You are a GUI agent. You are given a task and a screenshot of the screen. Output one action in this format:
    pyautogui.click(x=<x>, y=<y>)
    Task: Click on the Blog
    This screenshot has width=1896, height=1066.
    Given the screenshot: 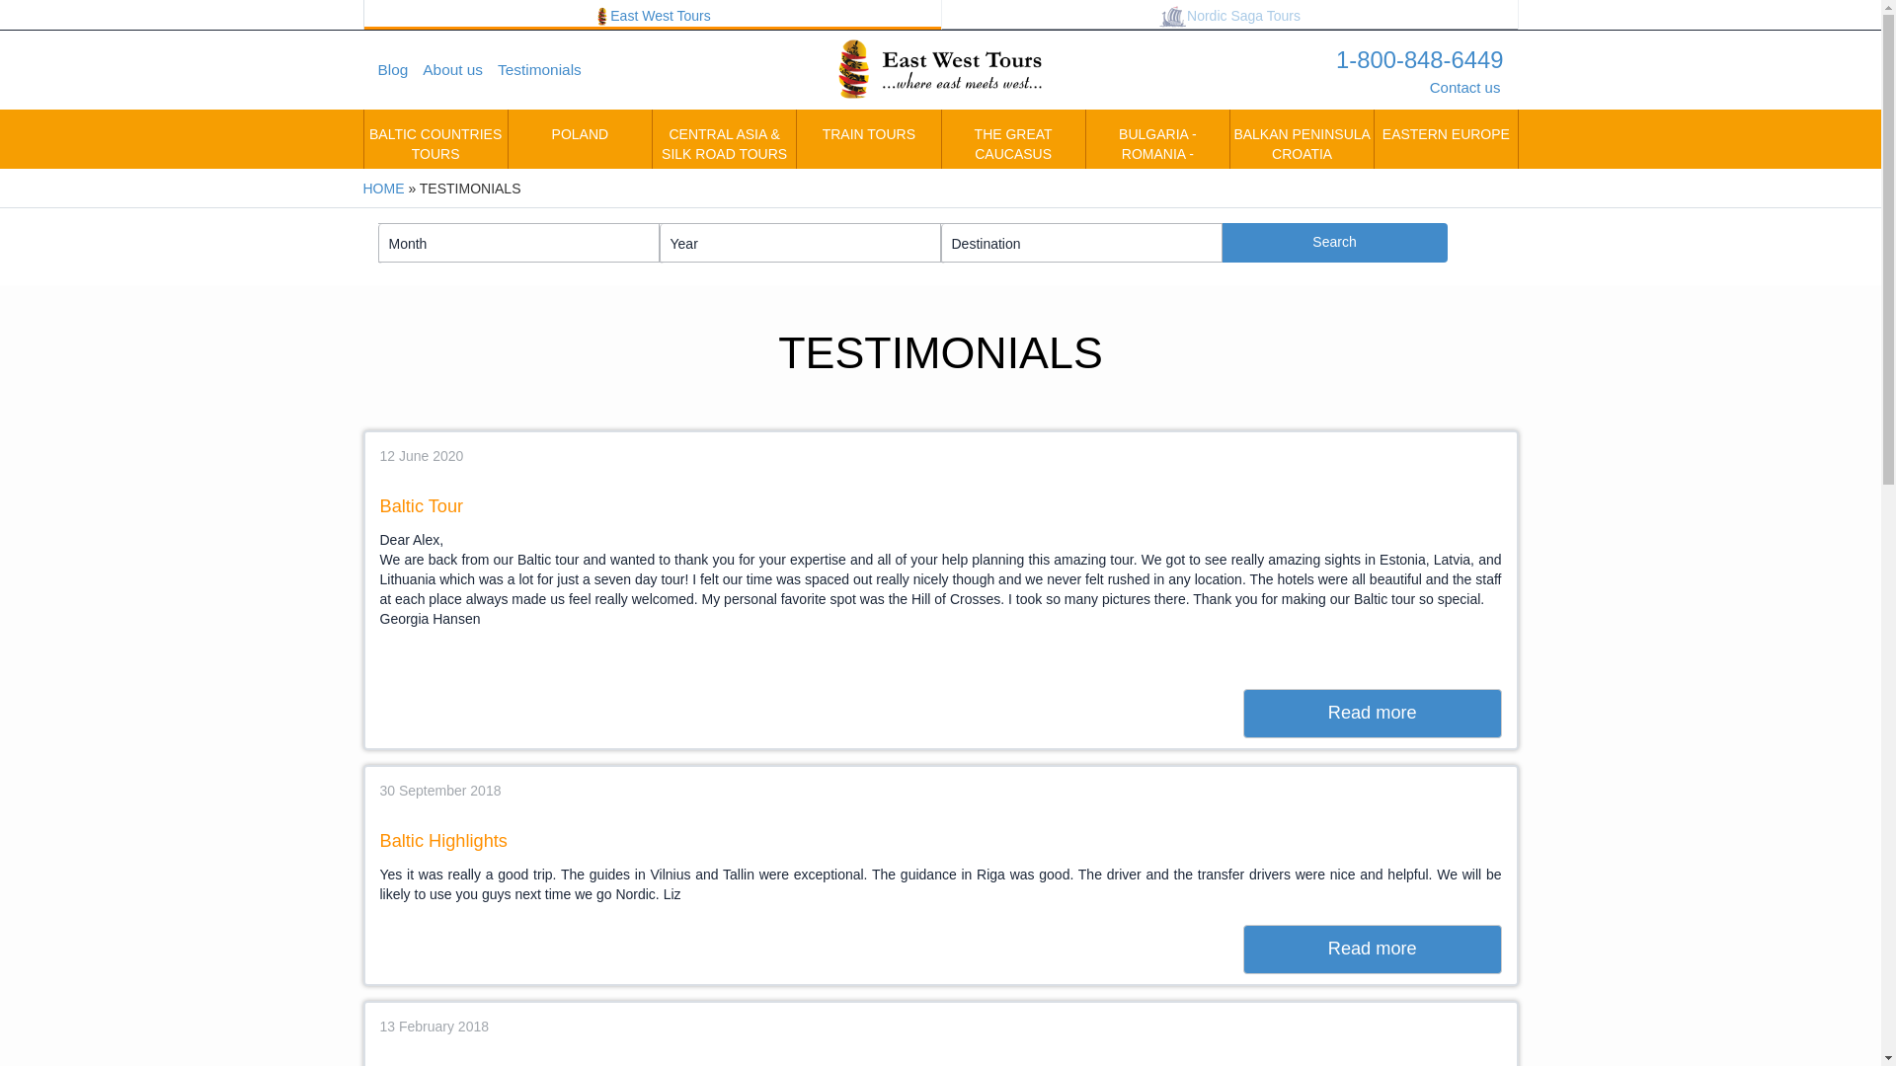 What is the action you would take?
    pyautogui.click(x=400, y=70)
    